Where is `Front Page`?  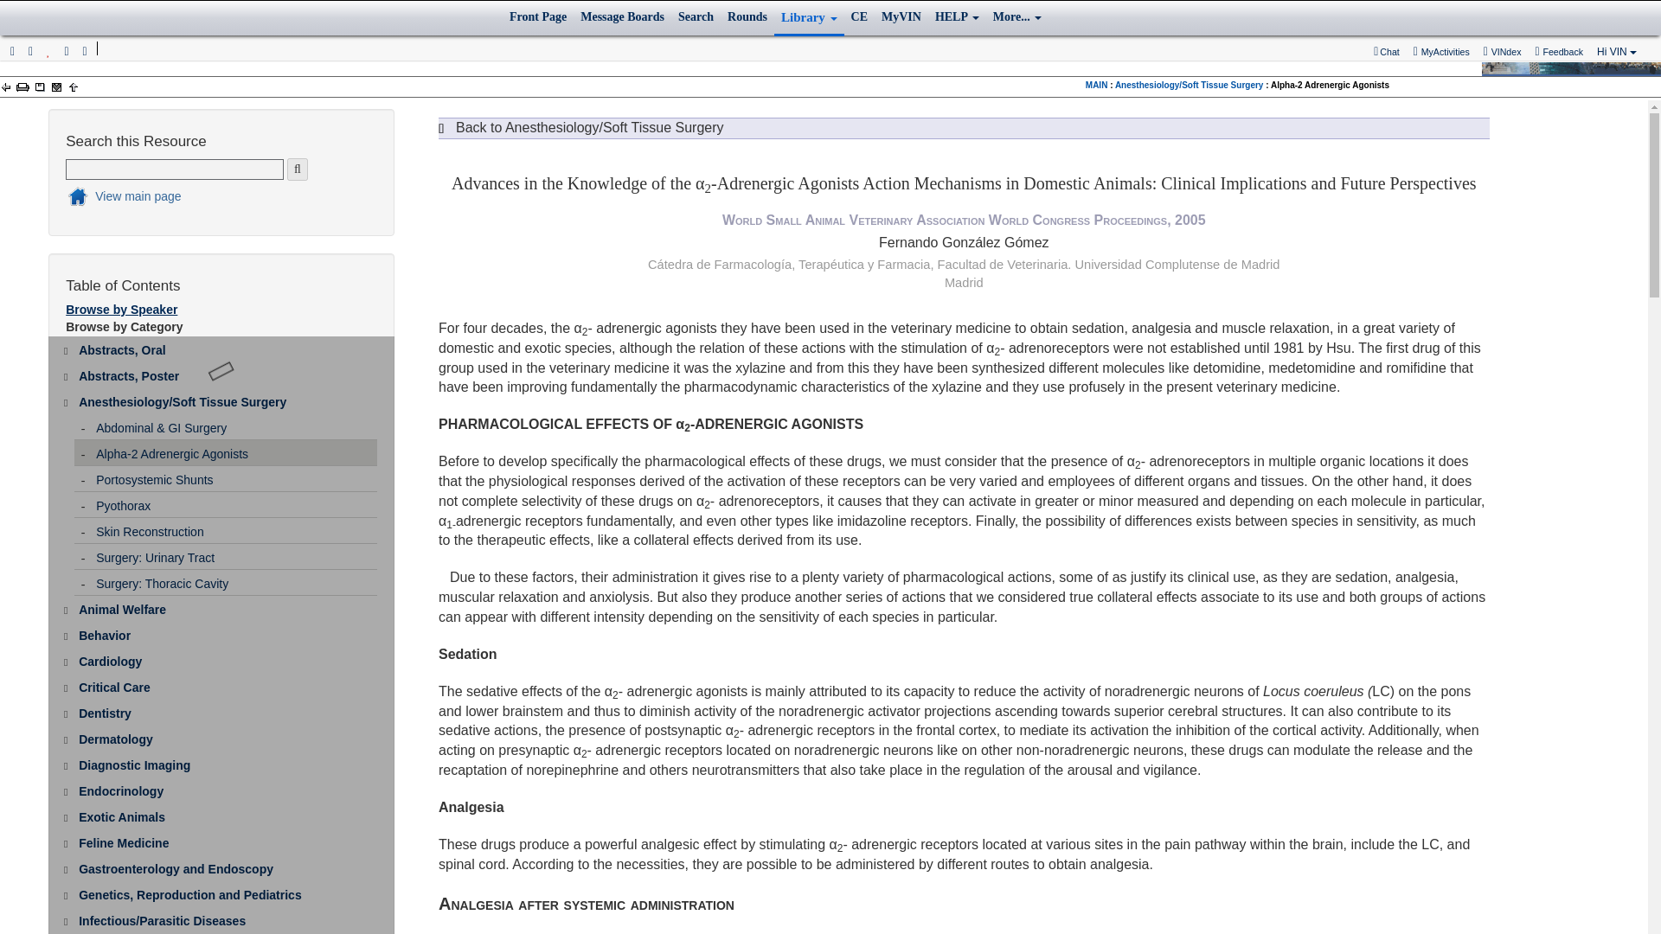
Front Page is located at coordinates (538, 17).